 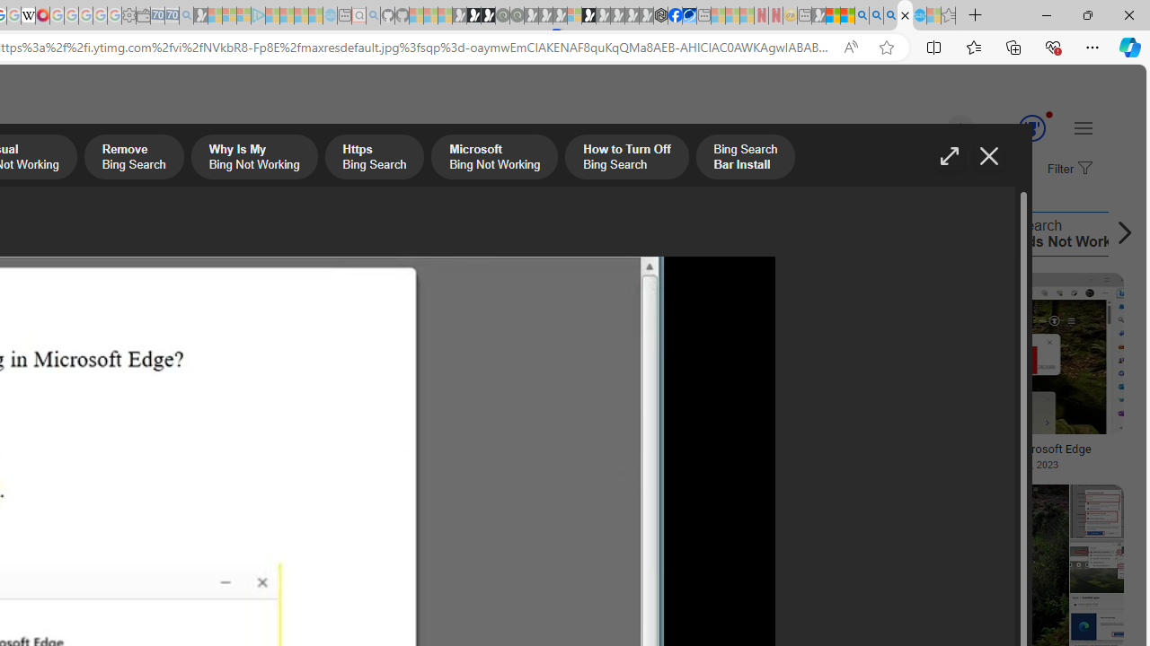 I want to click on Scroll right, so click(x=1119, y=233).